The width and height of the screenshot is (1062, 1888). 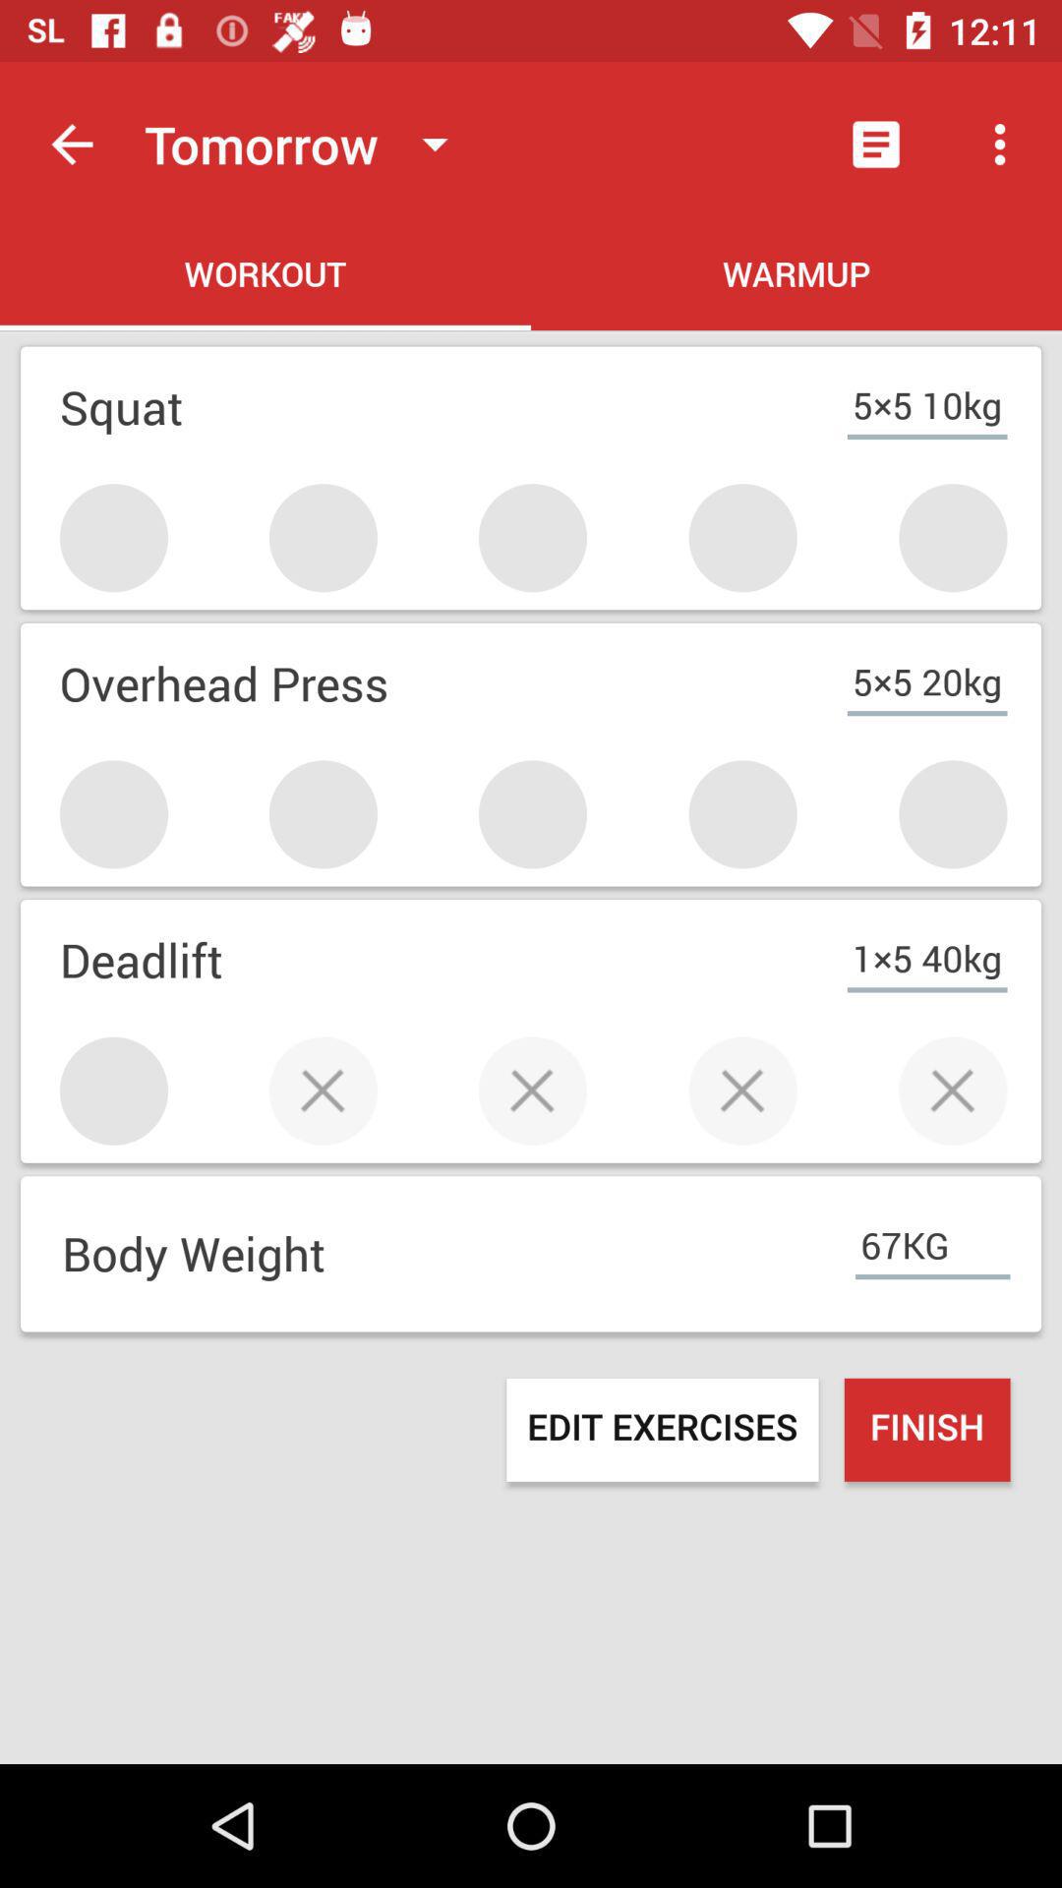 I want to click on tap edit exercises, so click(x=663, y=1430).